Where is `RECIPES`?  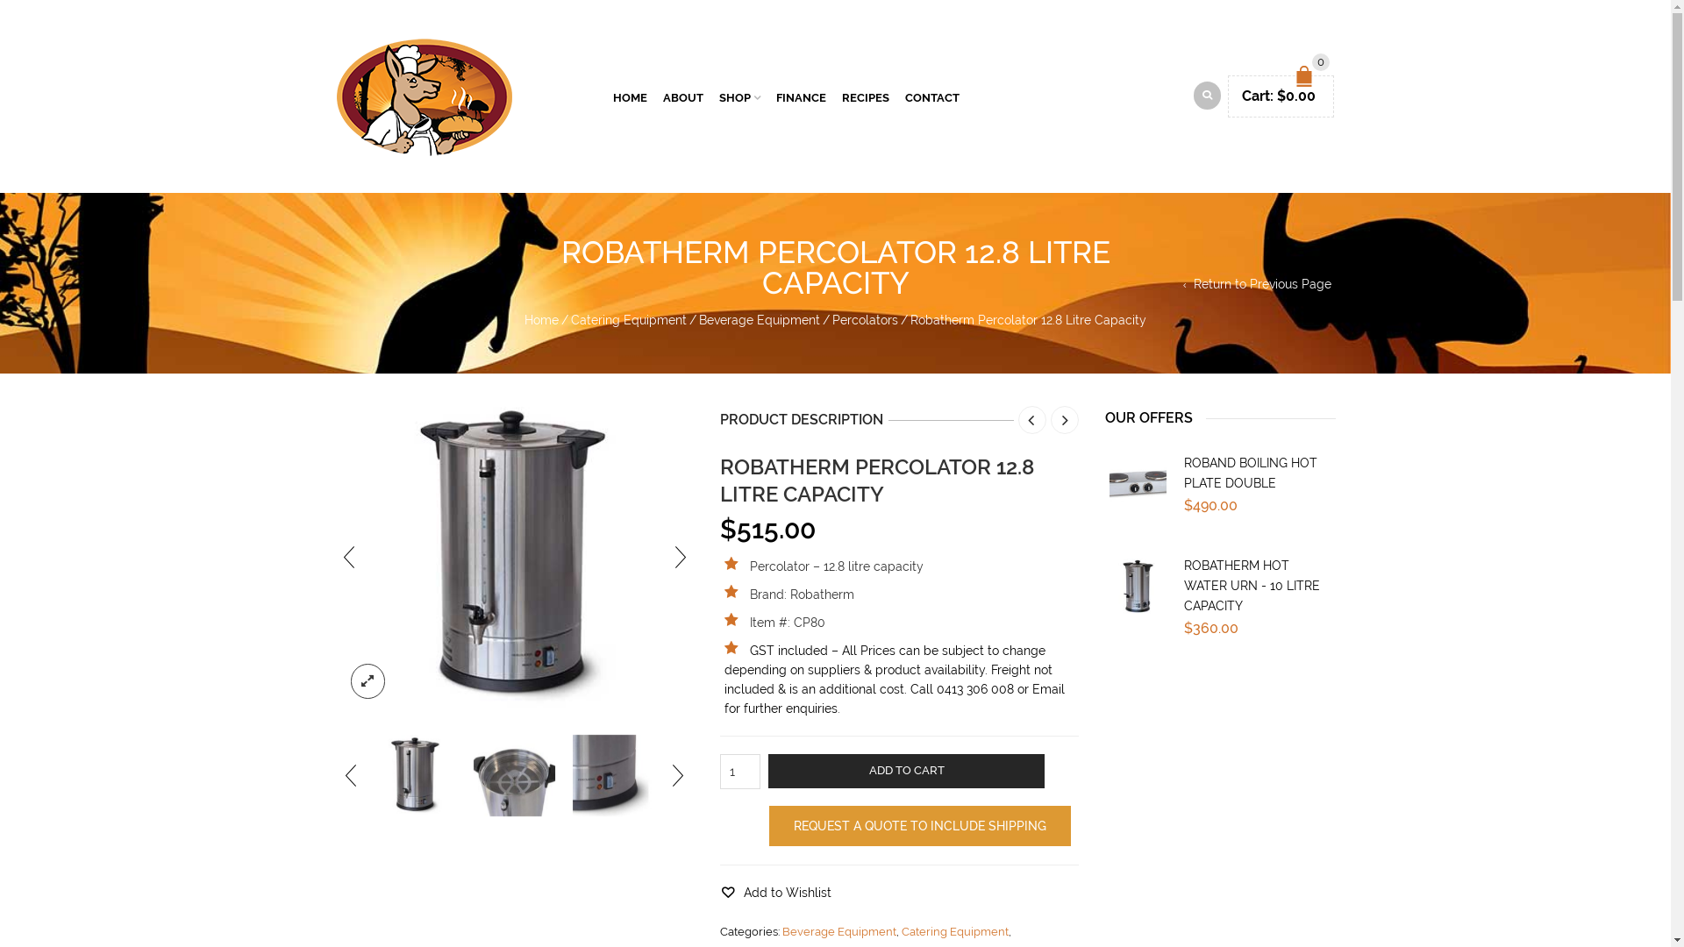
RECIPES is located at coordinates (866, 96).